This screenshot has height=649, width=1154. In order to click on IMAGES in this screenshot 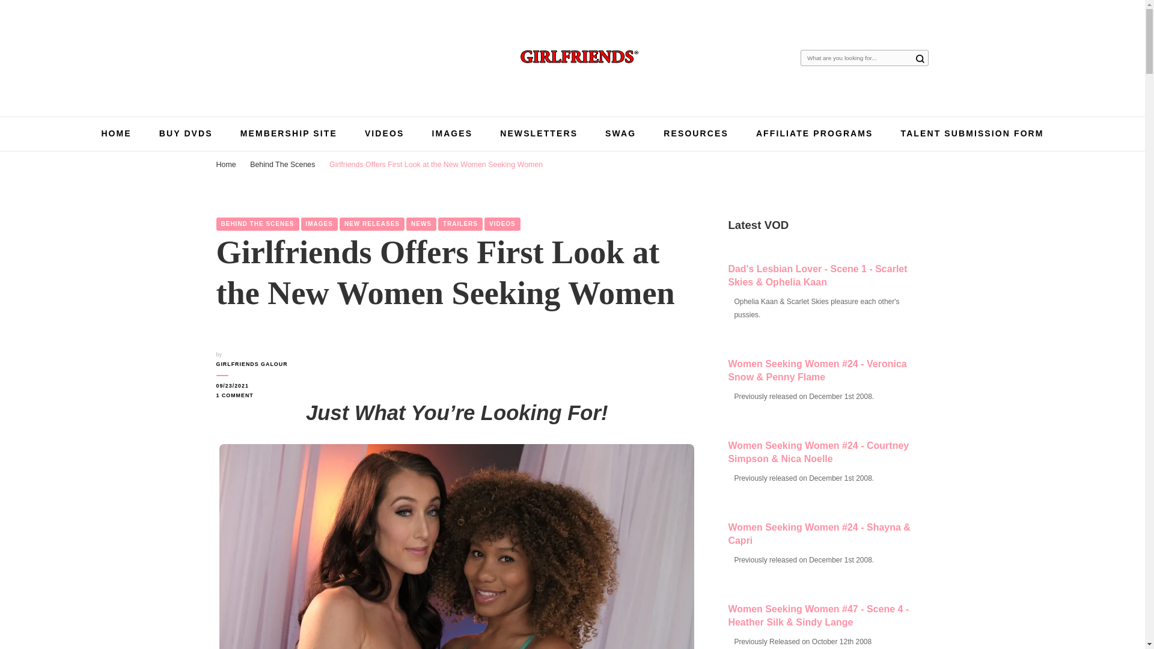, I will do `click(452, 133)`.